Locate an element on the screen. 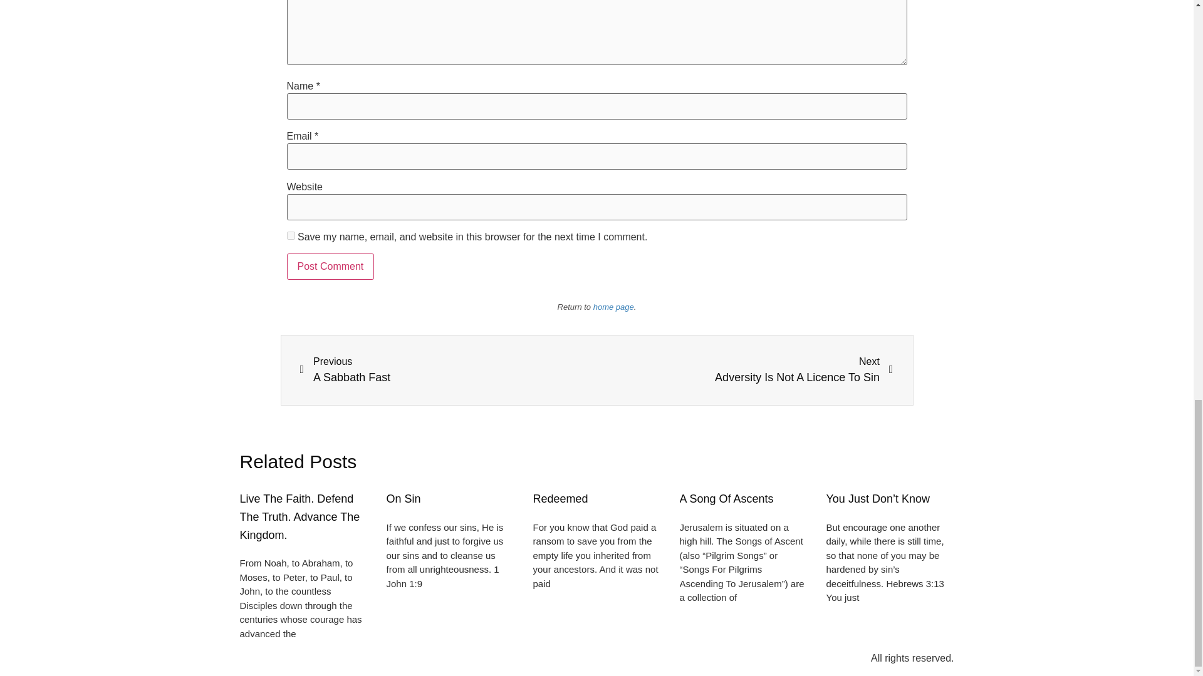 Image resolution: width=1203 pixels, height=676 pixels. Post Comment is located at coordinates (448, 369).